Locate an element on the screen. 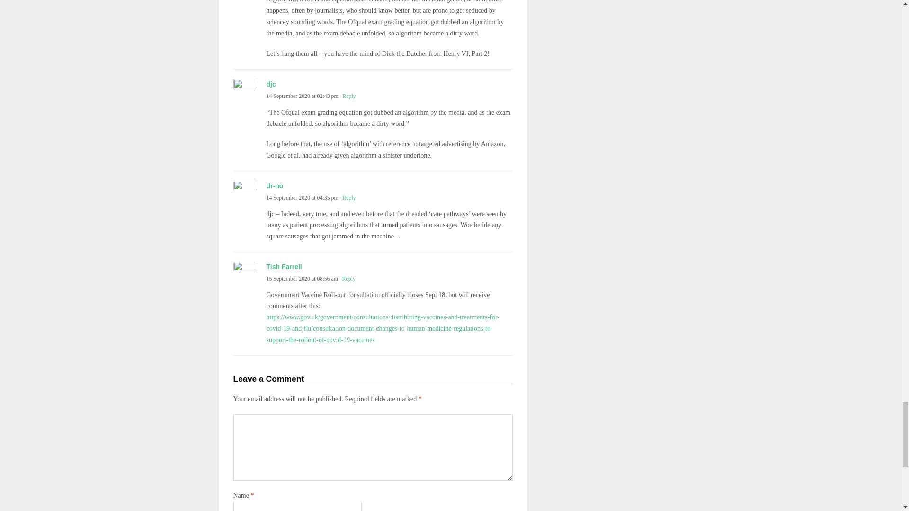  Tish Farrell is located at coordinates (284, 267).